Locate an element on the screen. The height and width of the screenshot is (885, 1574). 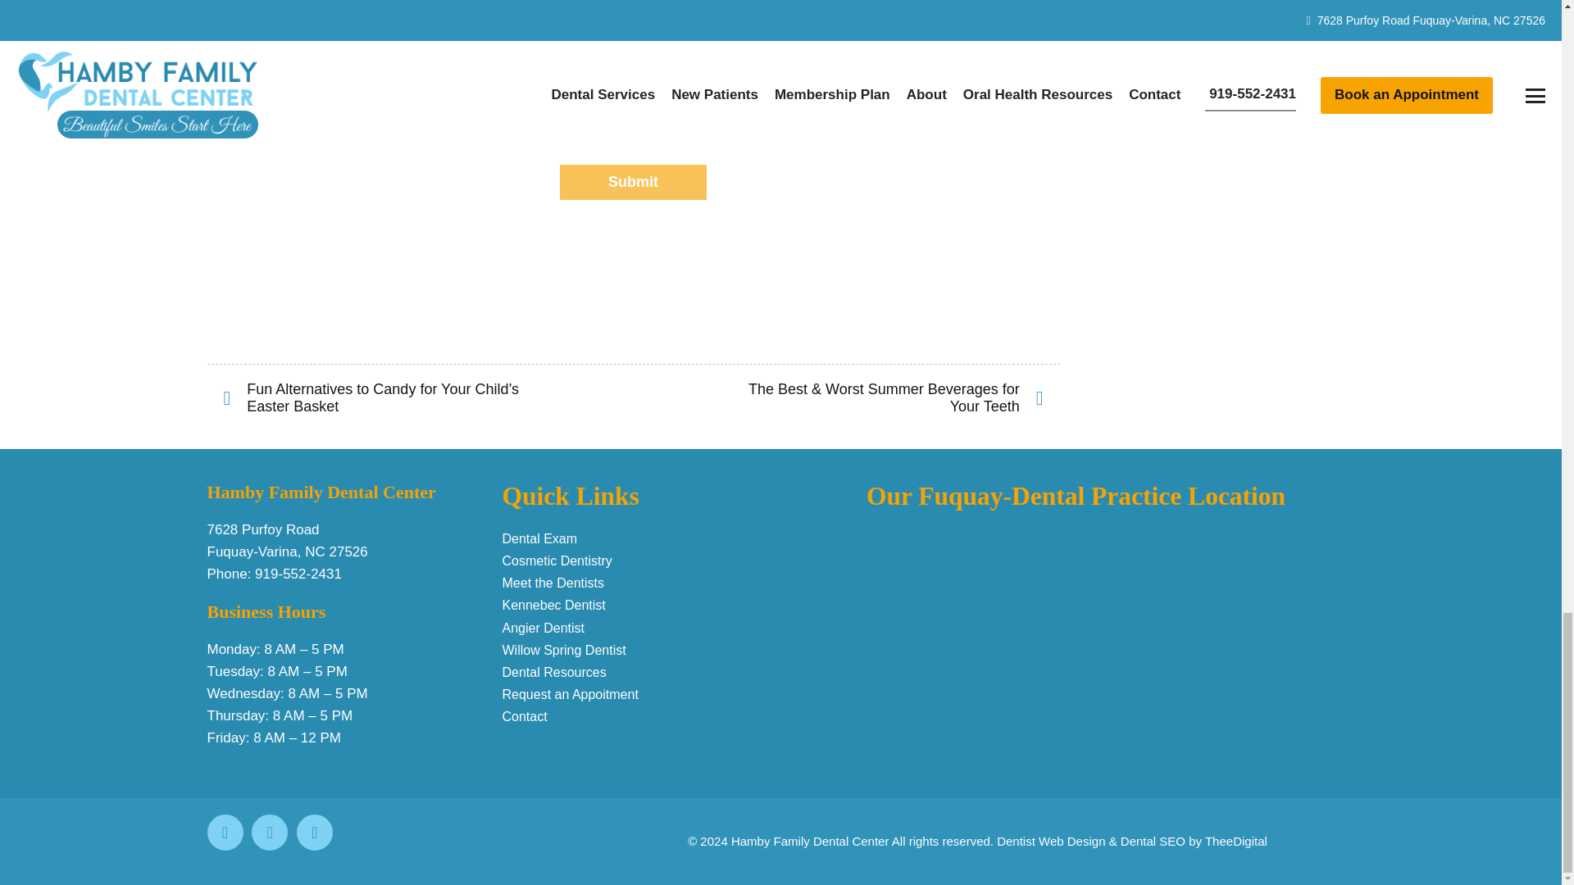
Dental Internet Marketing Agency is located at coordinates (1236, 841).